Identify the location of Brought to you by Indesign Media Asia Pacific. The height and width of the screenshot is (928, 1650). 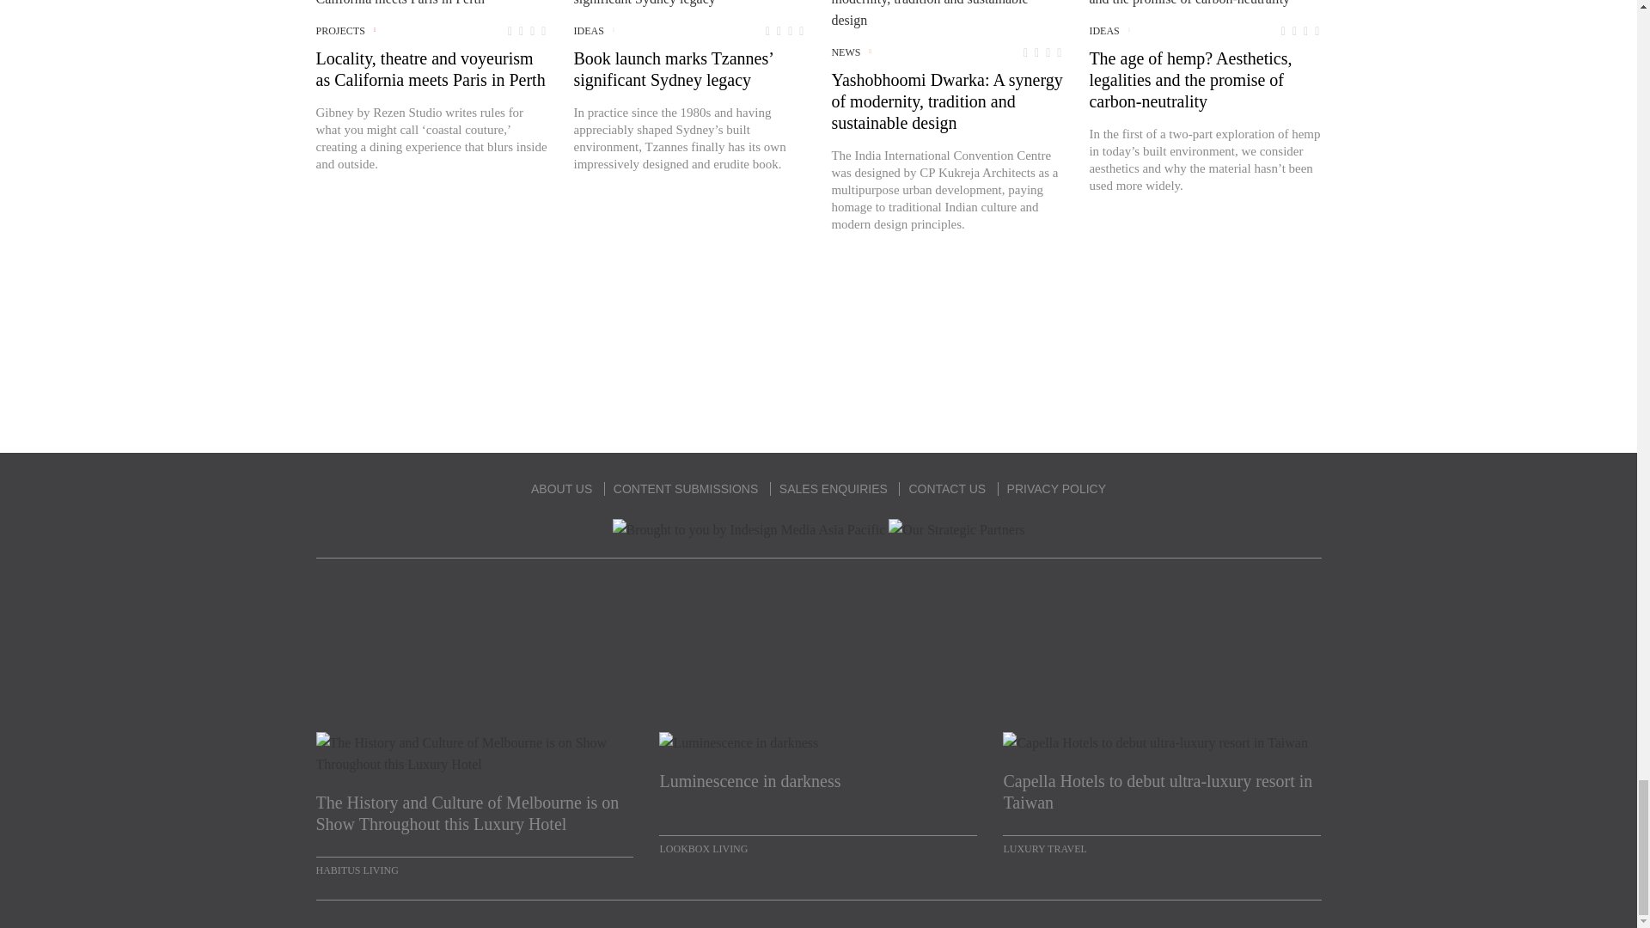
(749, 529).